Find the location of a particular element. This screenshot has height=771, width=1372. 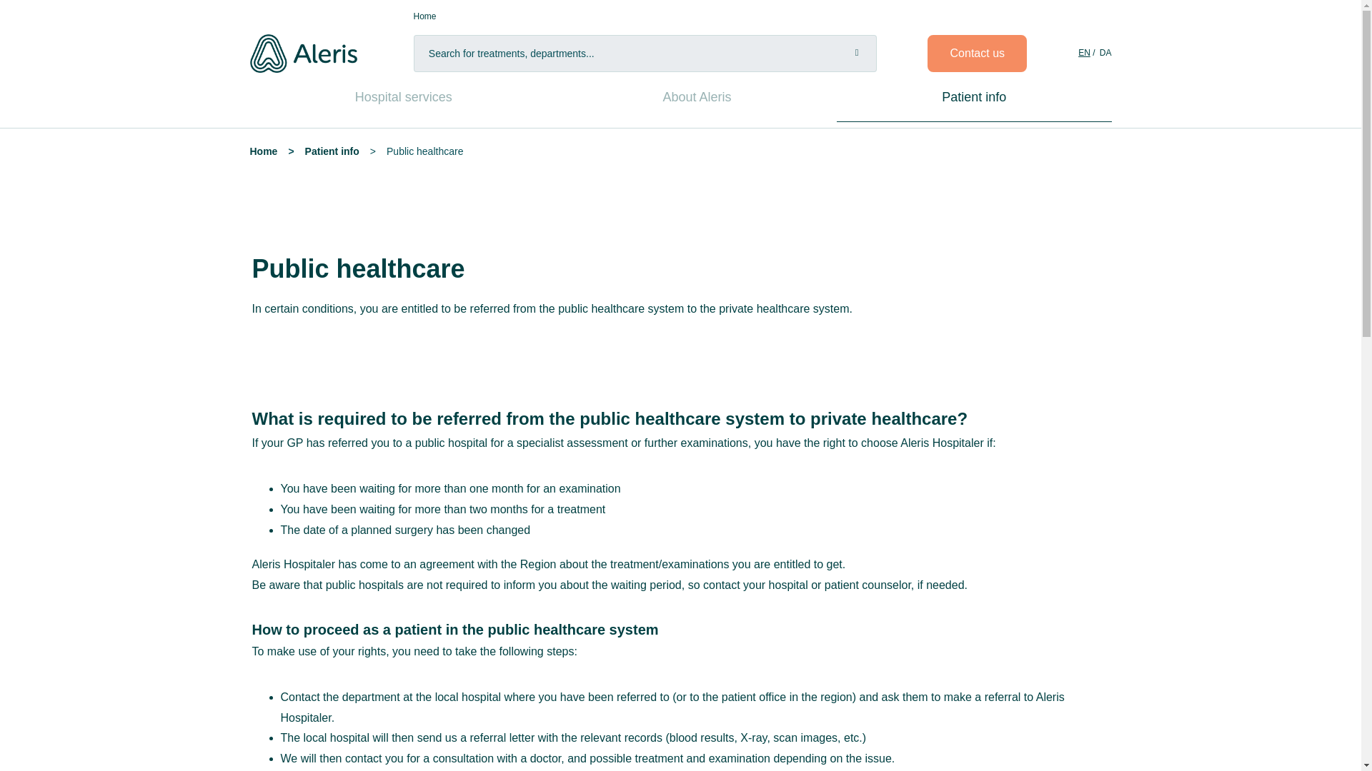

Contact us is located at coordinates (976, 53).